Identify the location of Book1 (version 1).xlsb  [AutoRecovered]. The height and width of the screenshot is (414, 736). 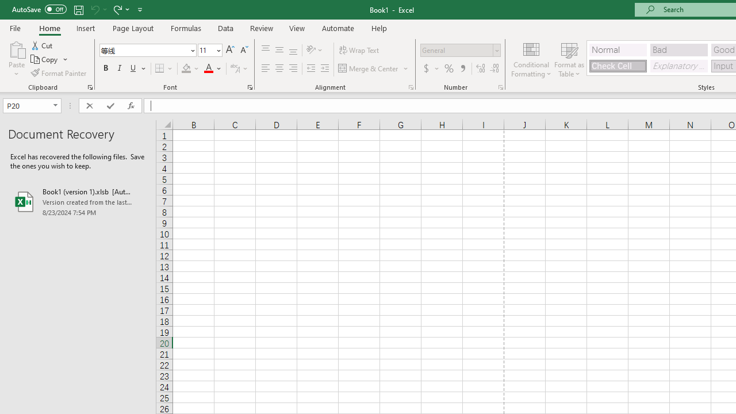
(78, 201).